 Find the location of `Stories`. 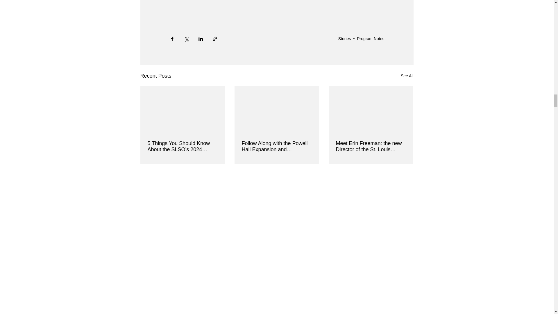

Stories is located at coordinates (344, 38).